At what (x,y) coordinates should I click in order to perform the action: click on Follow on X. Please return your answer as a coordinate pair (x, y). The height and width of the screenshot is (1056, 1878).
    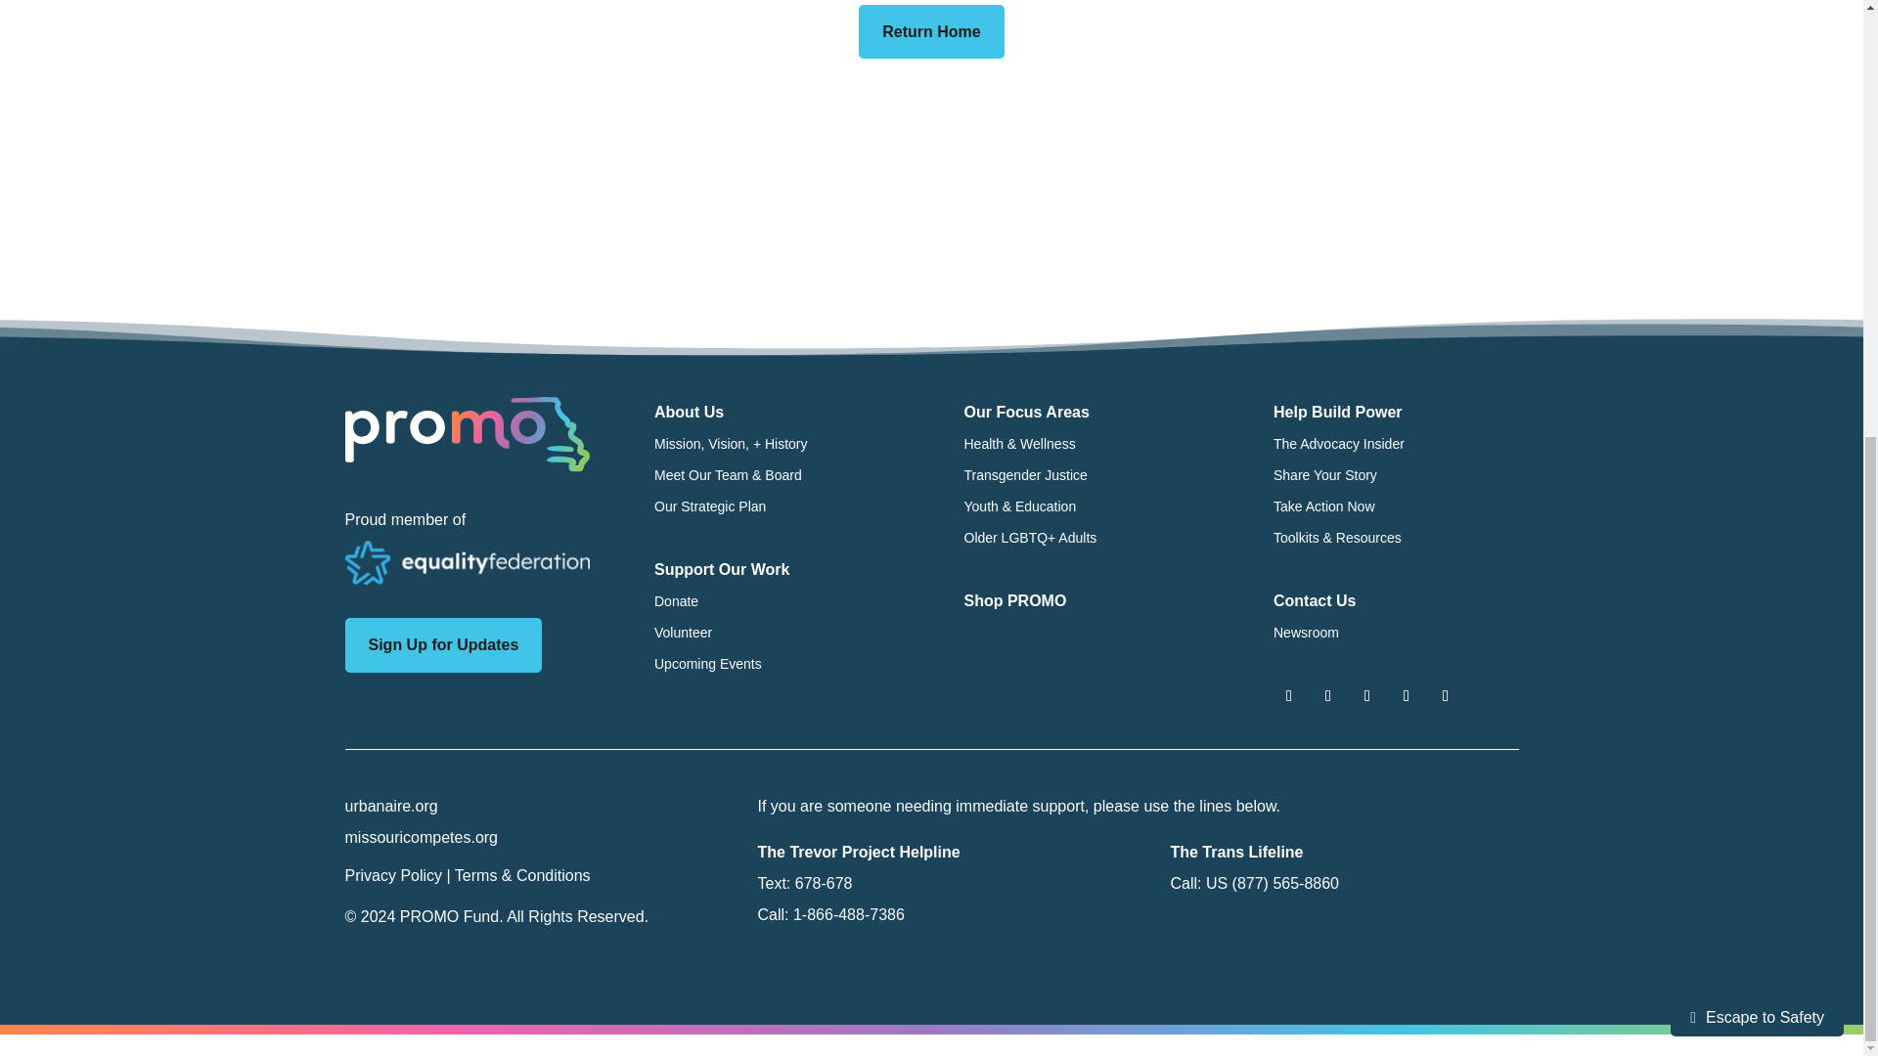
    Looking at the image, I should click on (1328, 695).